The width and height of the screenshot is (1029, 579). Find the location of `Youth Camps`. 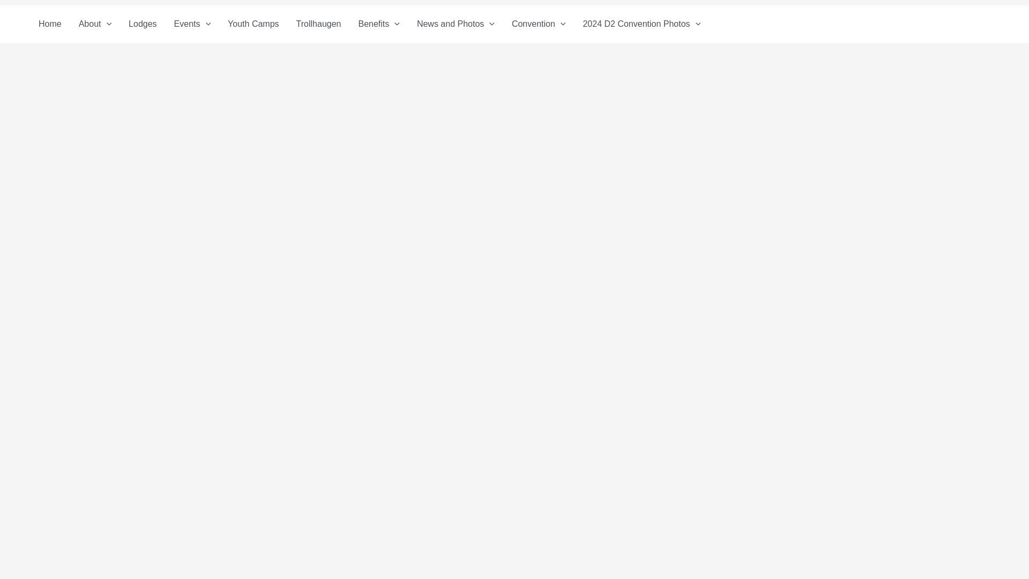

Youth Camps is located at coordinates (253, 24).